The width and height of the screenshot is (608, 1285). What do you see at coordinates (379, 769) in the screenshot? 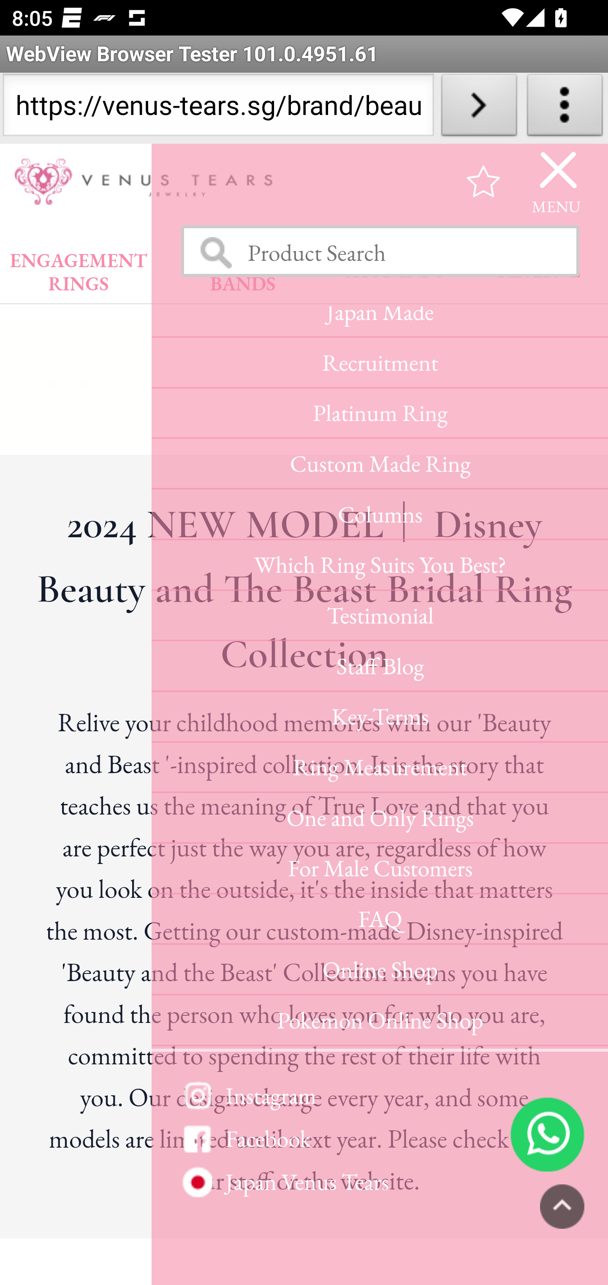
I see `Ring Measurement` at bounding box center [379, 769].